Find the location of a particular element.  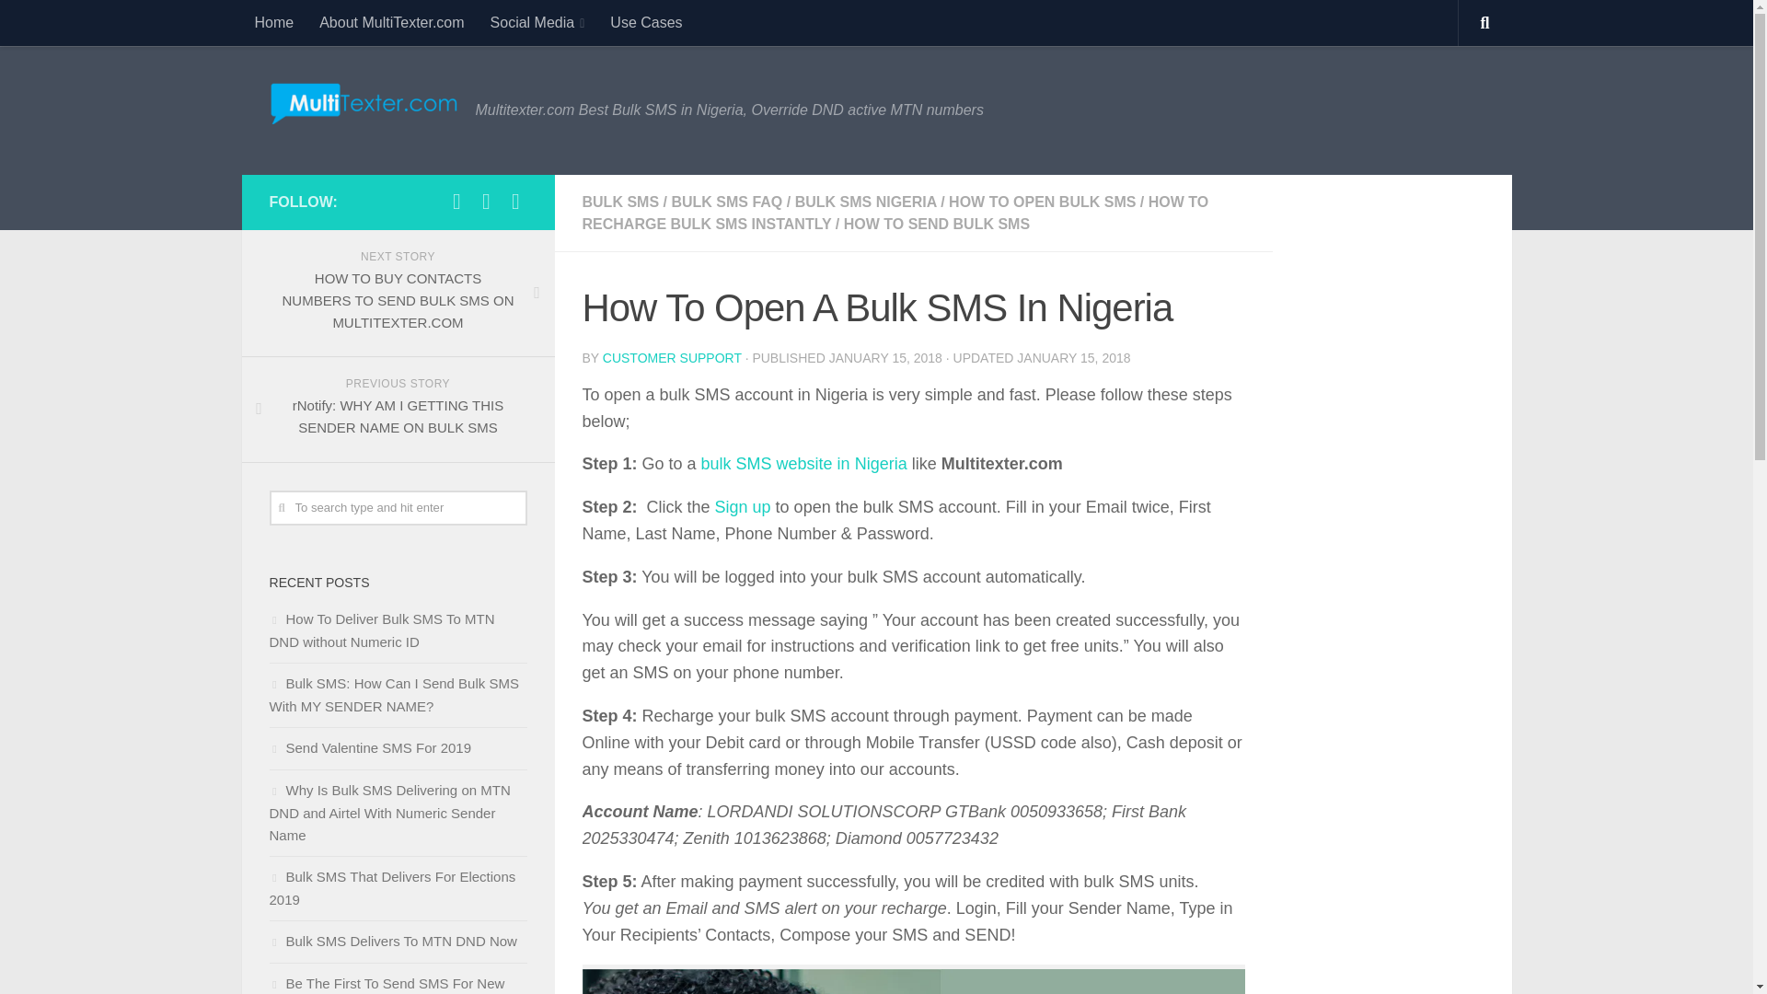

HOW TO RECHARGE BULK SMS INSTANTLY is located at coordinates (895, 212).